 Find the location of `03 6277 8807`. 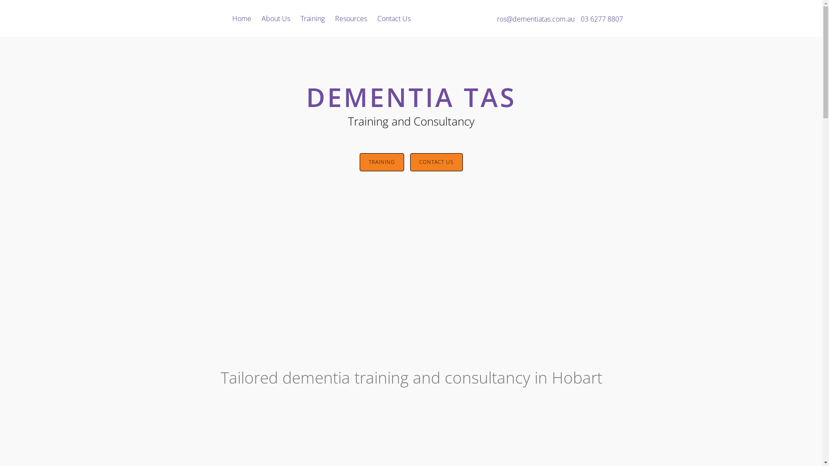

03 6277 8807 is located at coordinates (601, 19).